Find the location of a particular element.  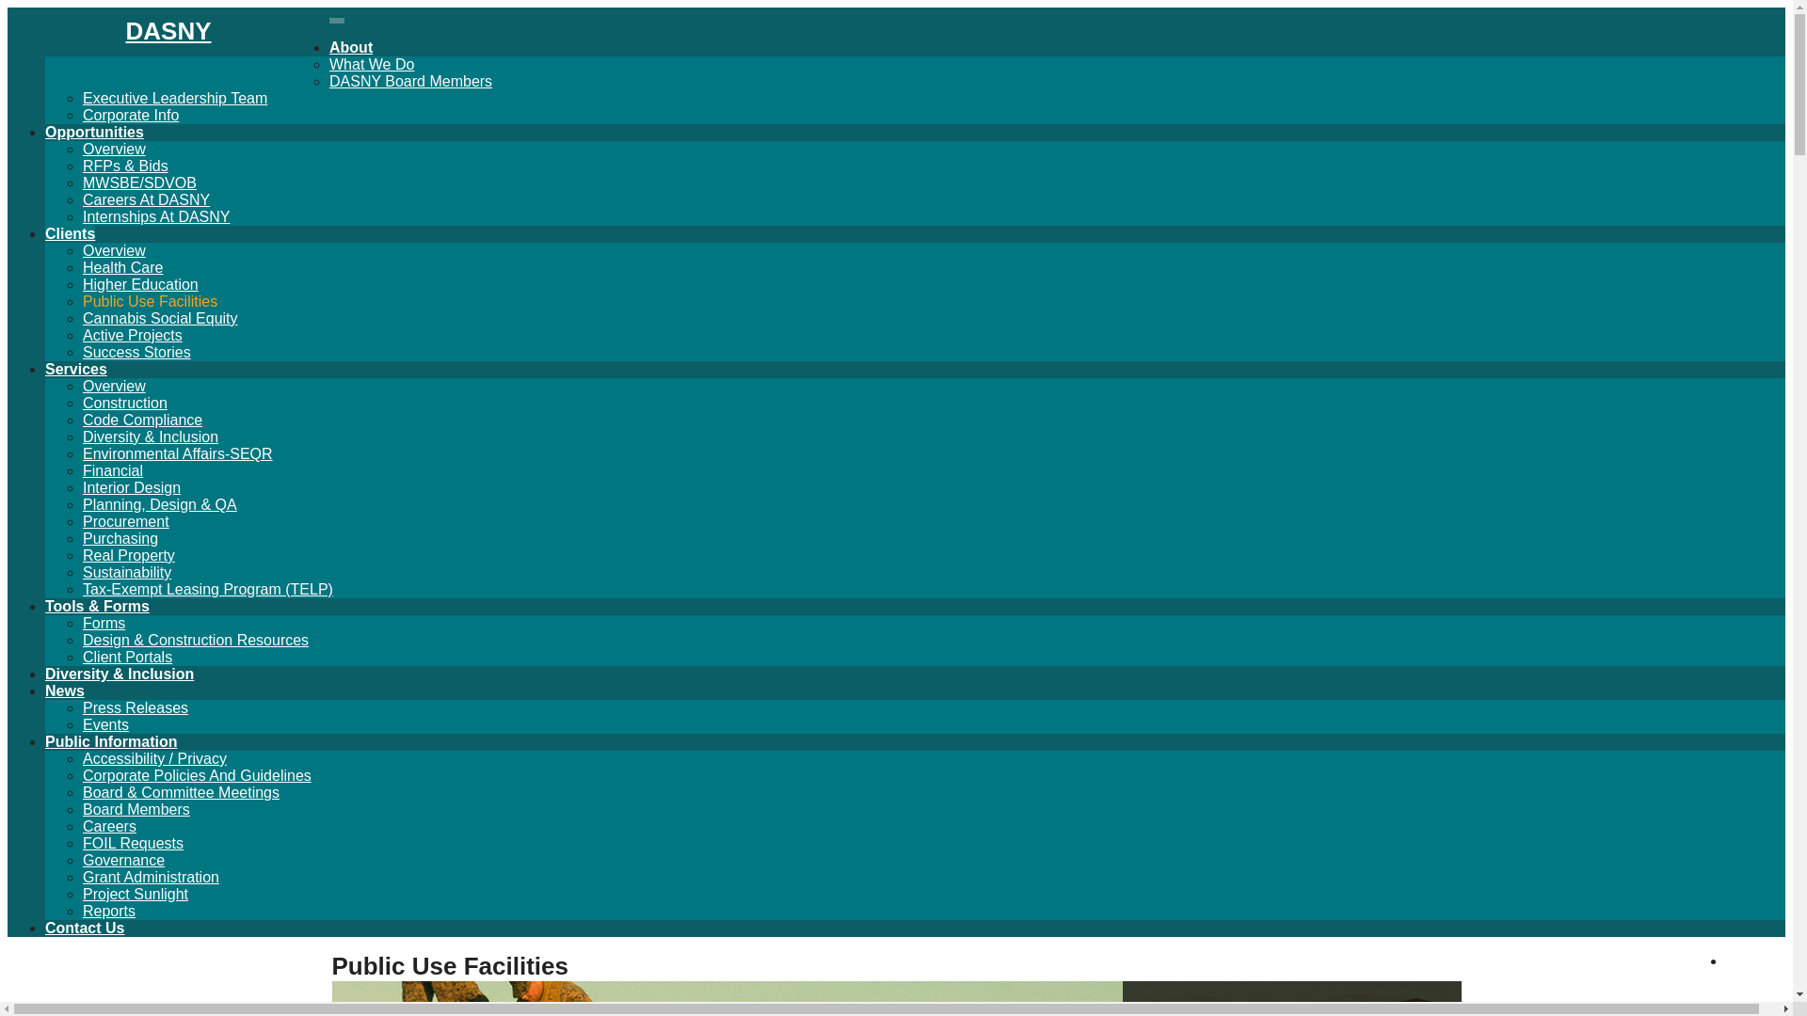

Forms is located at coordinates (104, 623).